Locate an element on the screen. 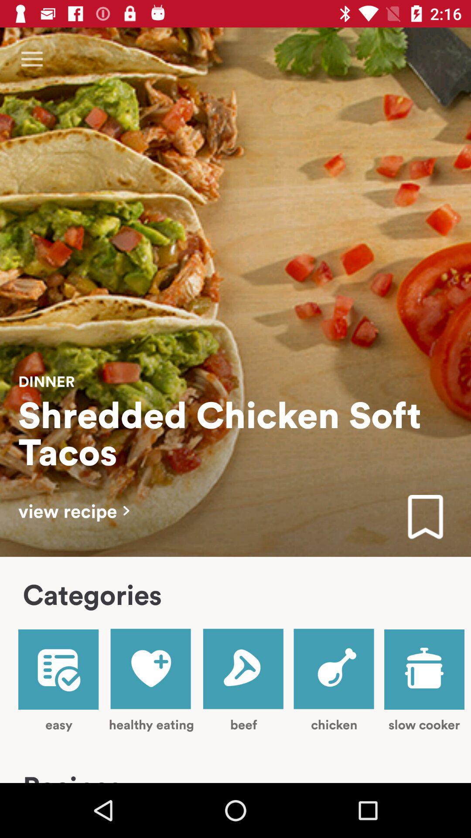  turn off the item above the dinner item is located at coordinates (32, 59).